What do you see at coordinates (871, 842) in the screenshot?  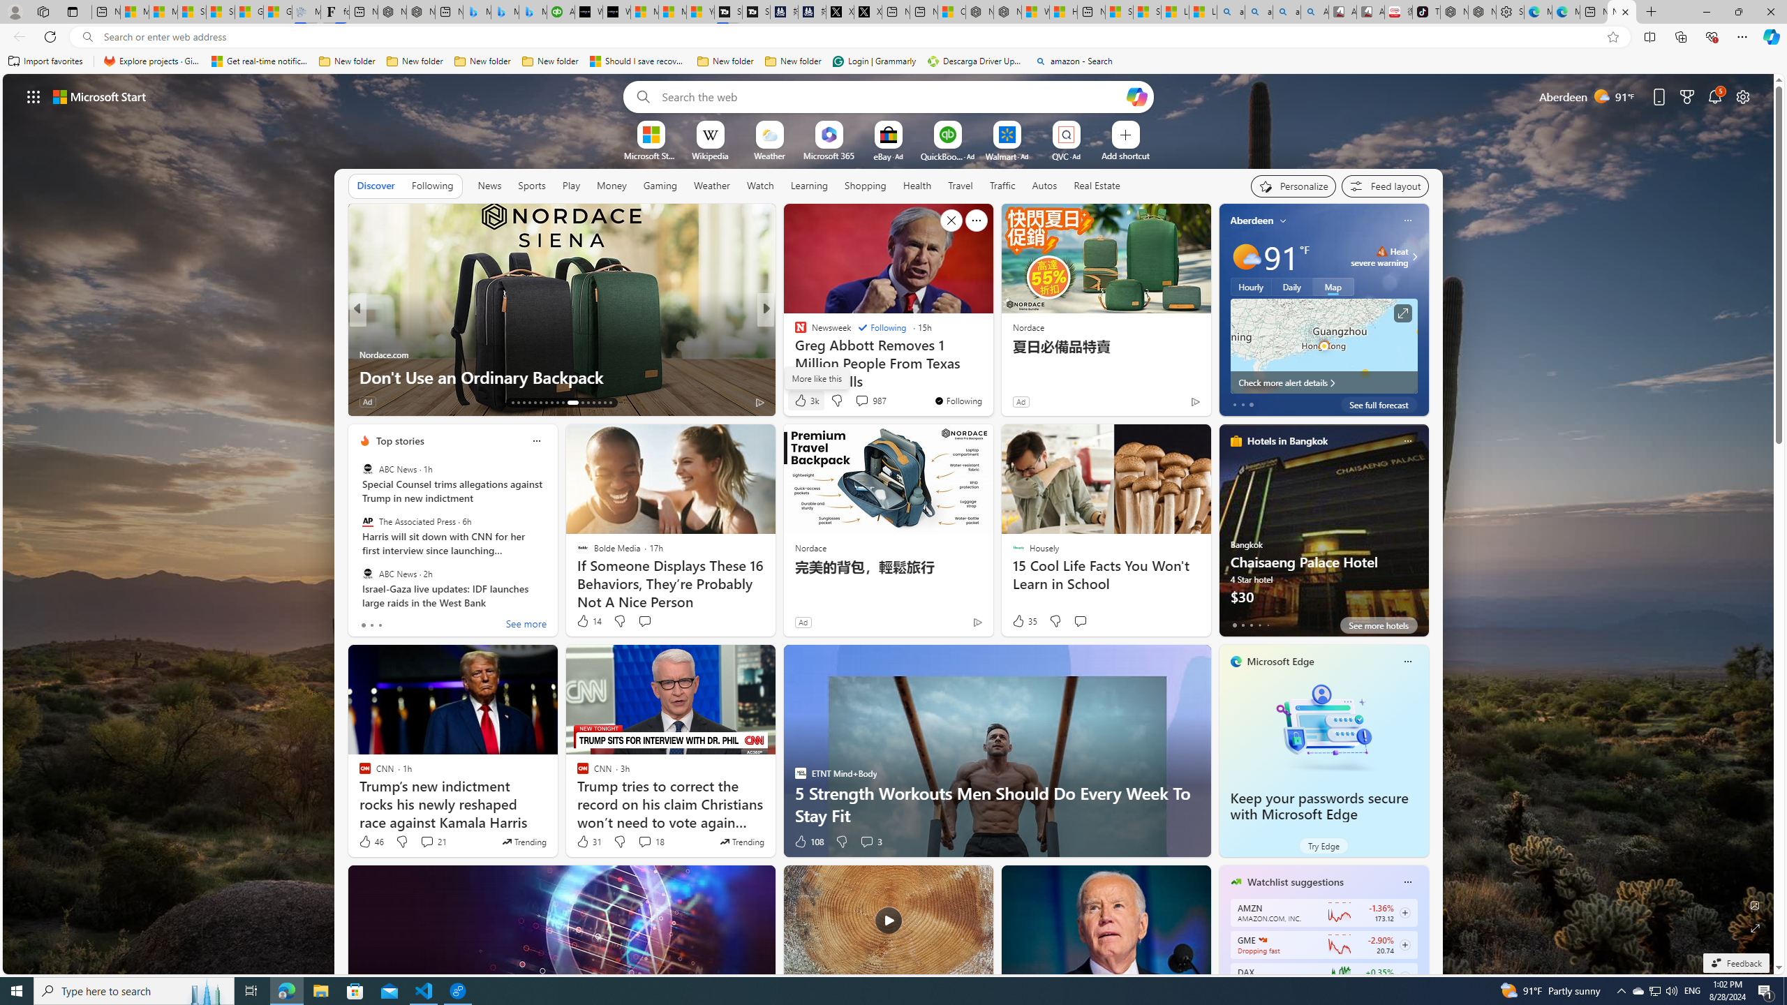 I see `View comments 3 Comment` at bounding box center [871, 842].